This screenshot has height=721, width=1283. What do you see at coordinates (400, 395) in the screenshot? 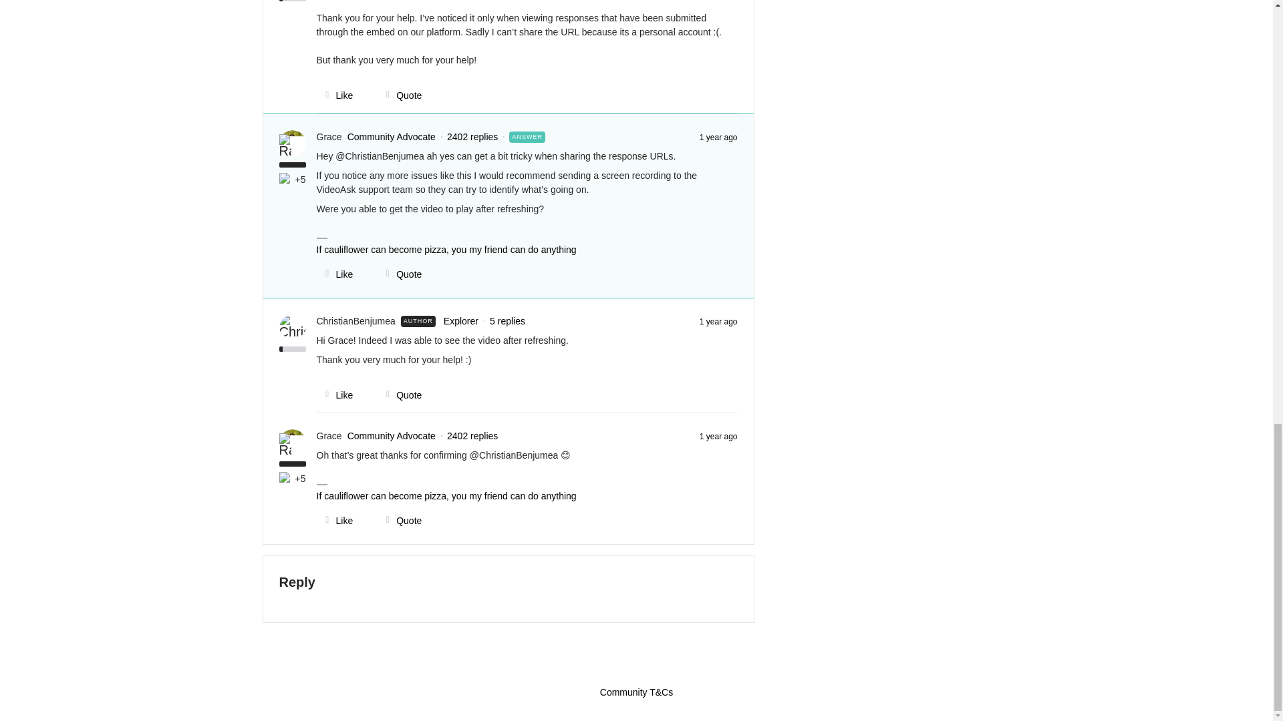
I see `Quote` at bounding box center [400, 395].